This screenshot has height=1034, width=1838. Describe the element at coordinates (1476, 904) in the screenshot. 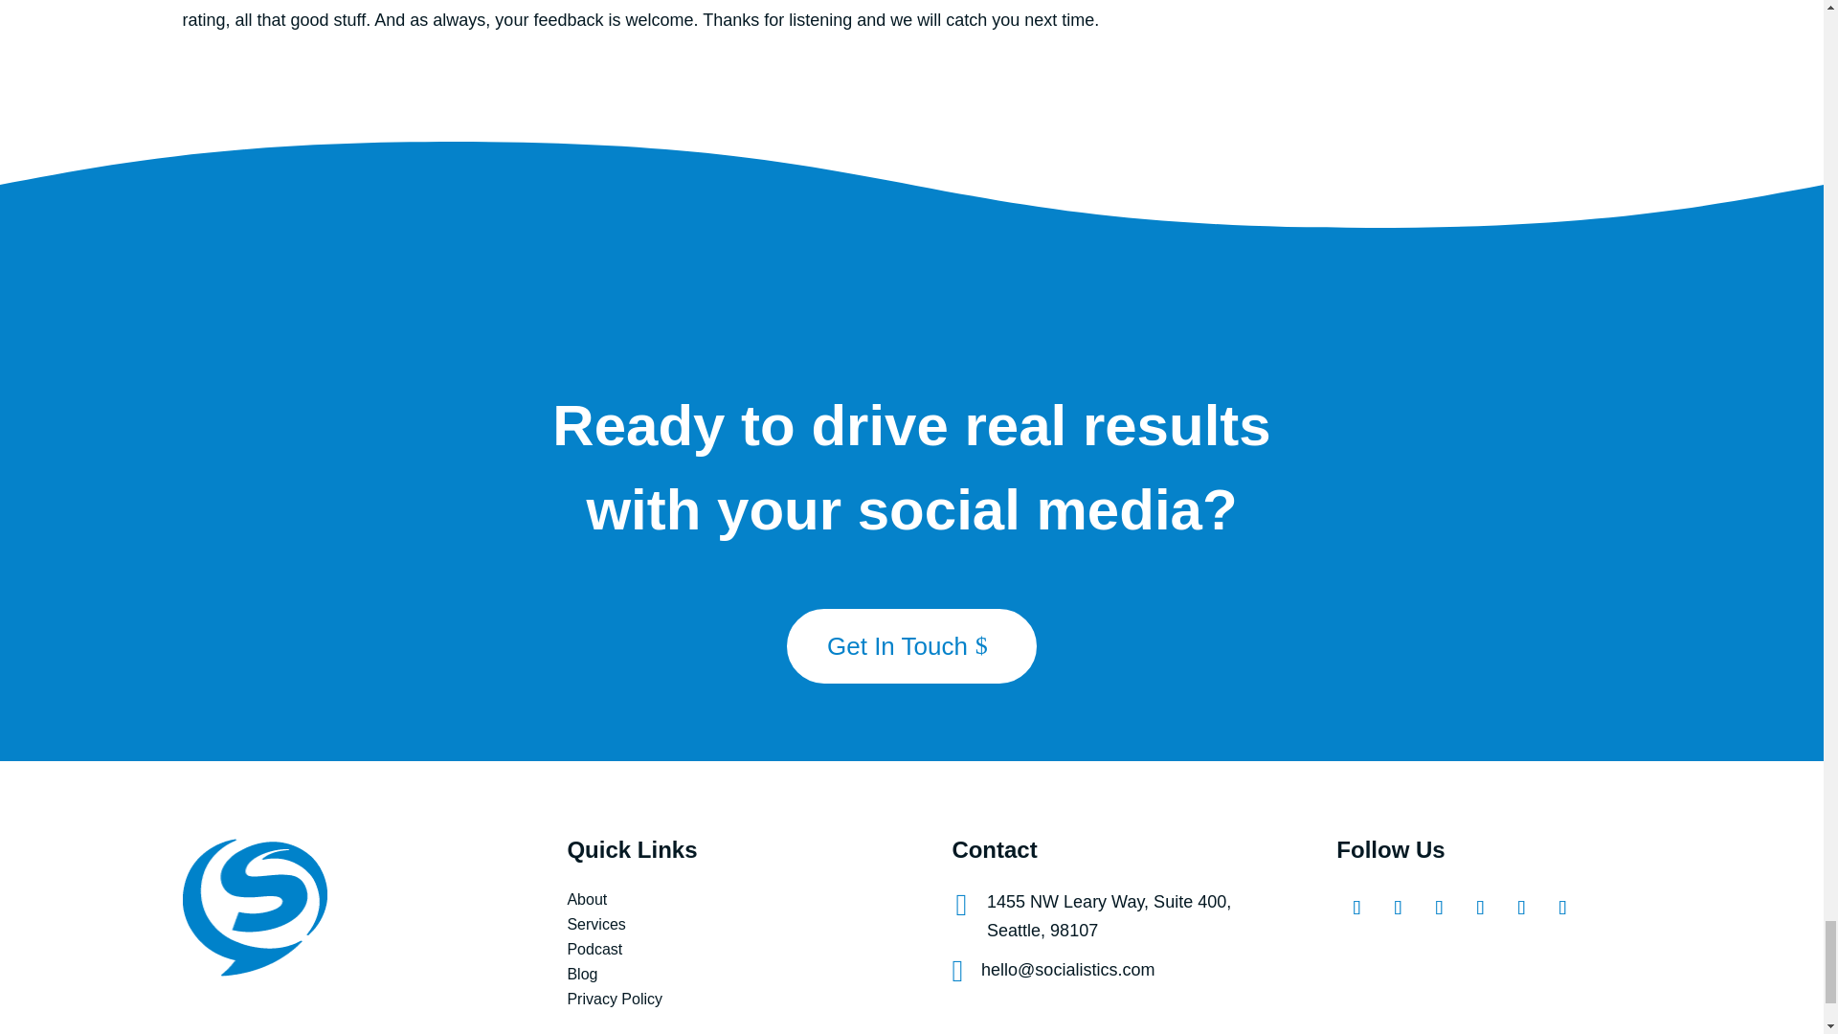

I see `Follow on Youtube` at that location.